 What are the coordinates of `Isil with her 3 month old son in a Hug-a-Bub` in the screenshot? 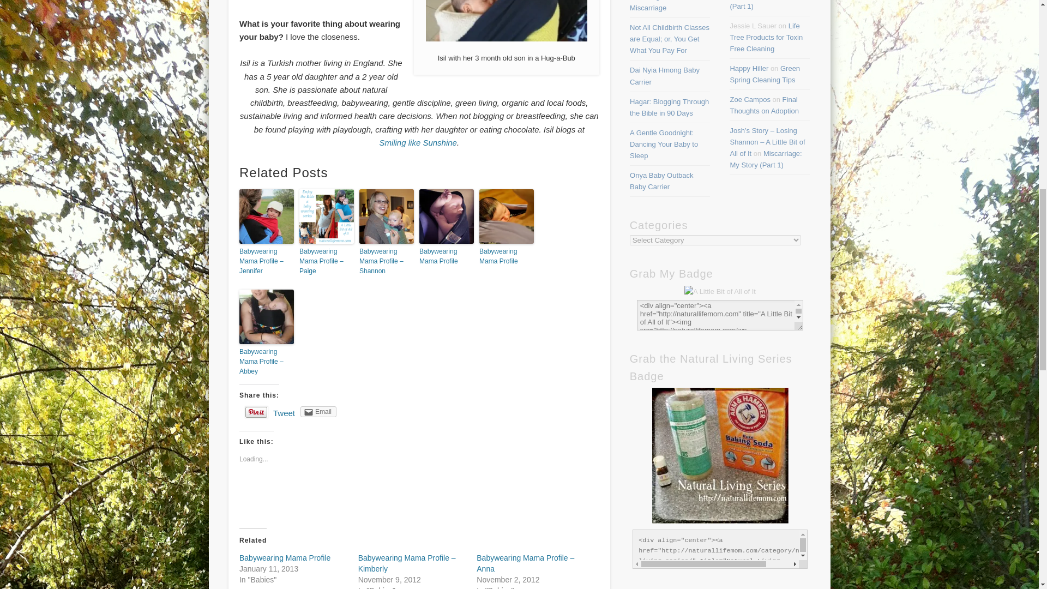 It's located at (507, 21).